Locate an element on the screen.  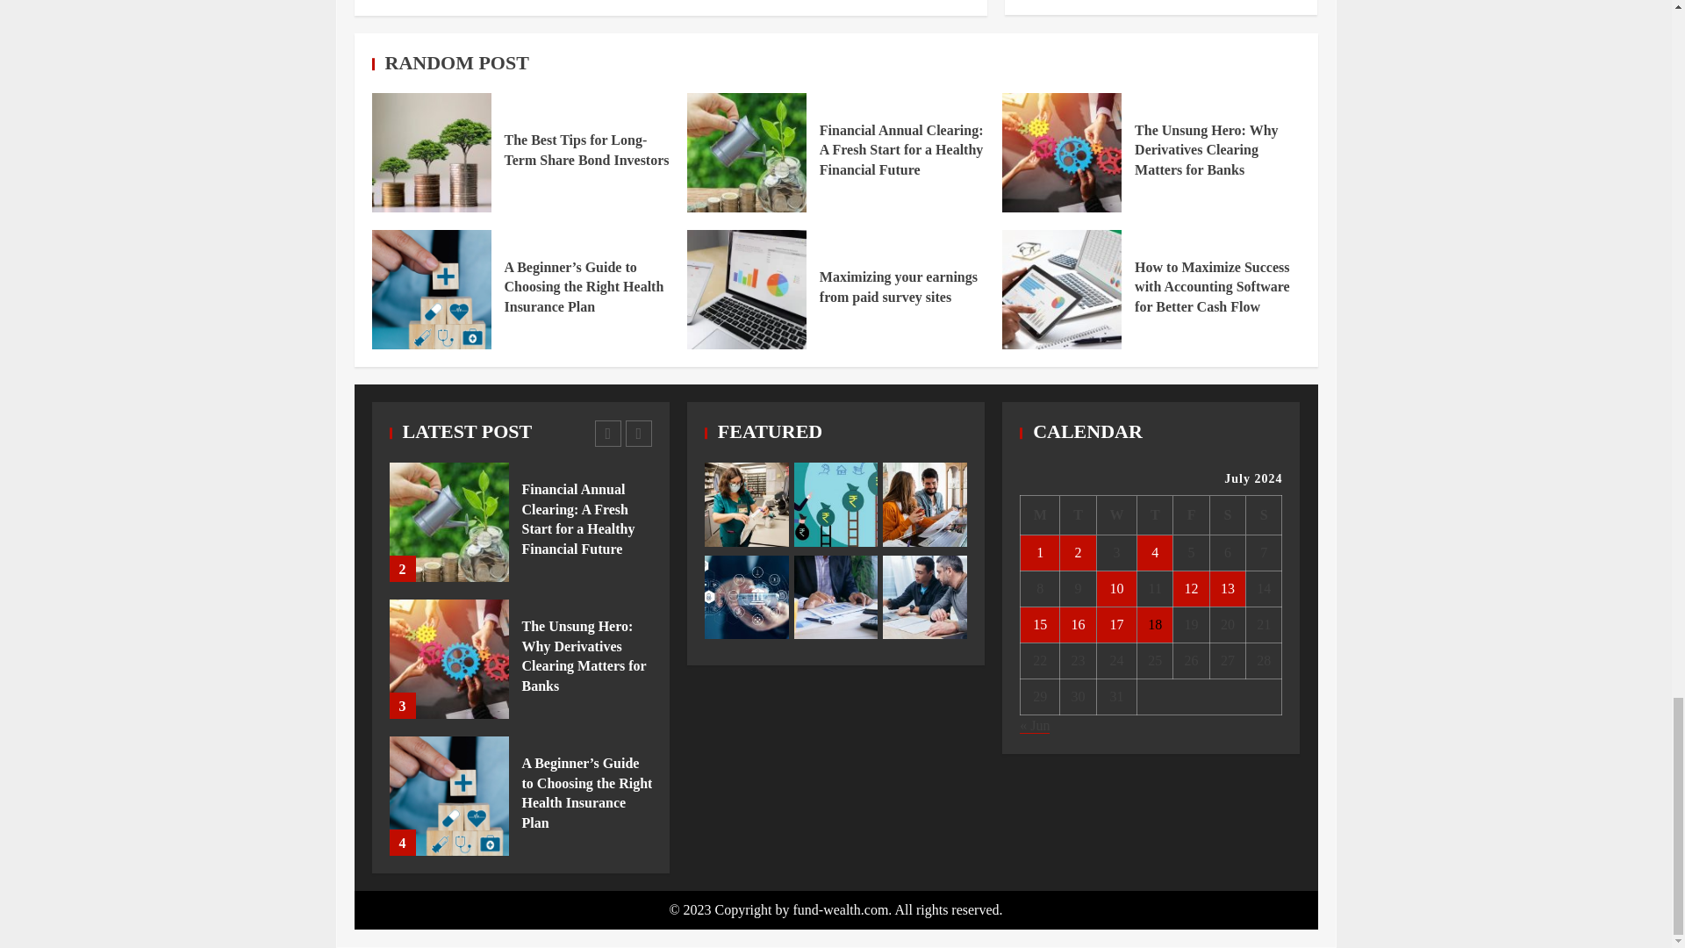
Thursday is located at coordinates (1155, 514).